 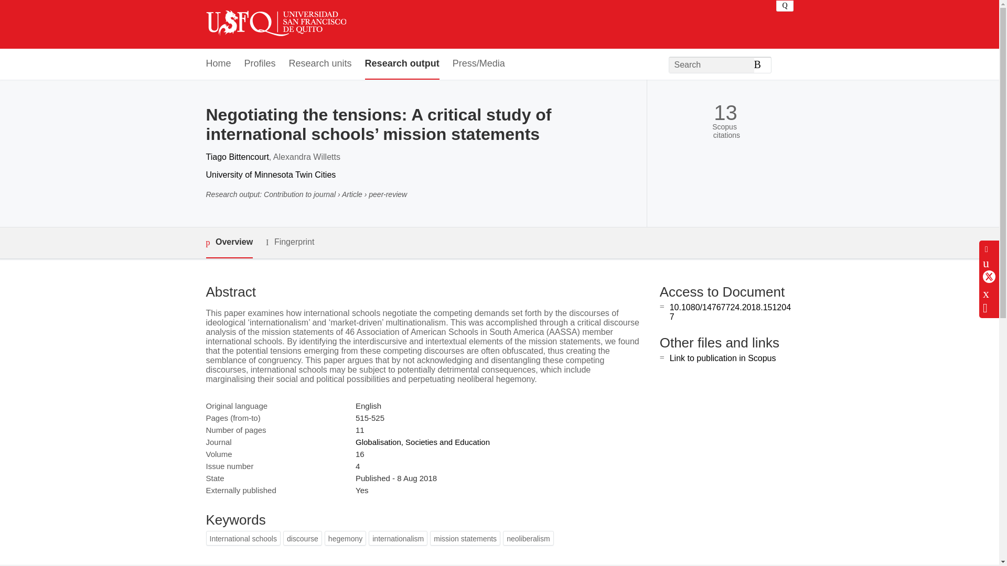 I want to click on Link to publication in Scopus, so click(x=723, y=358).